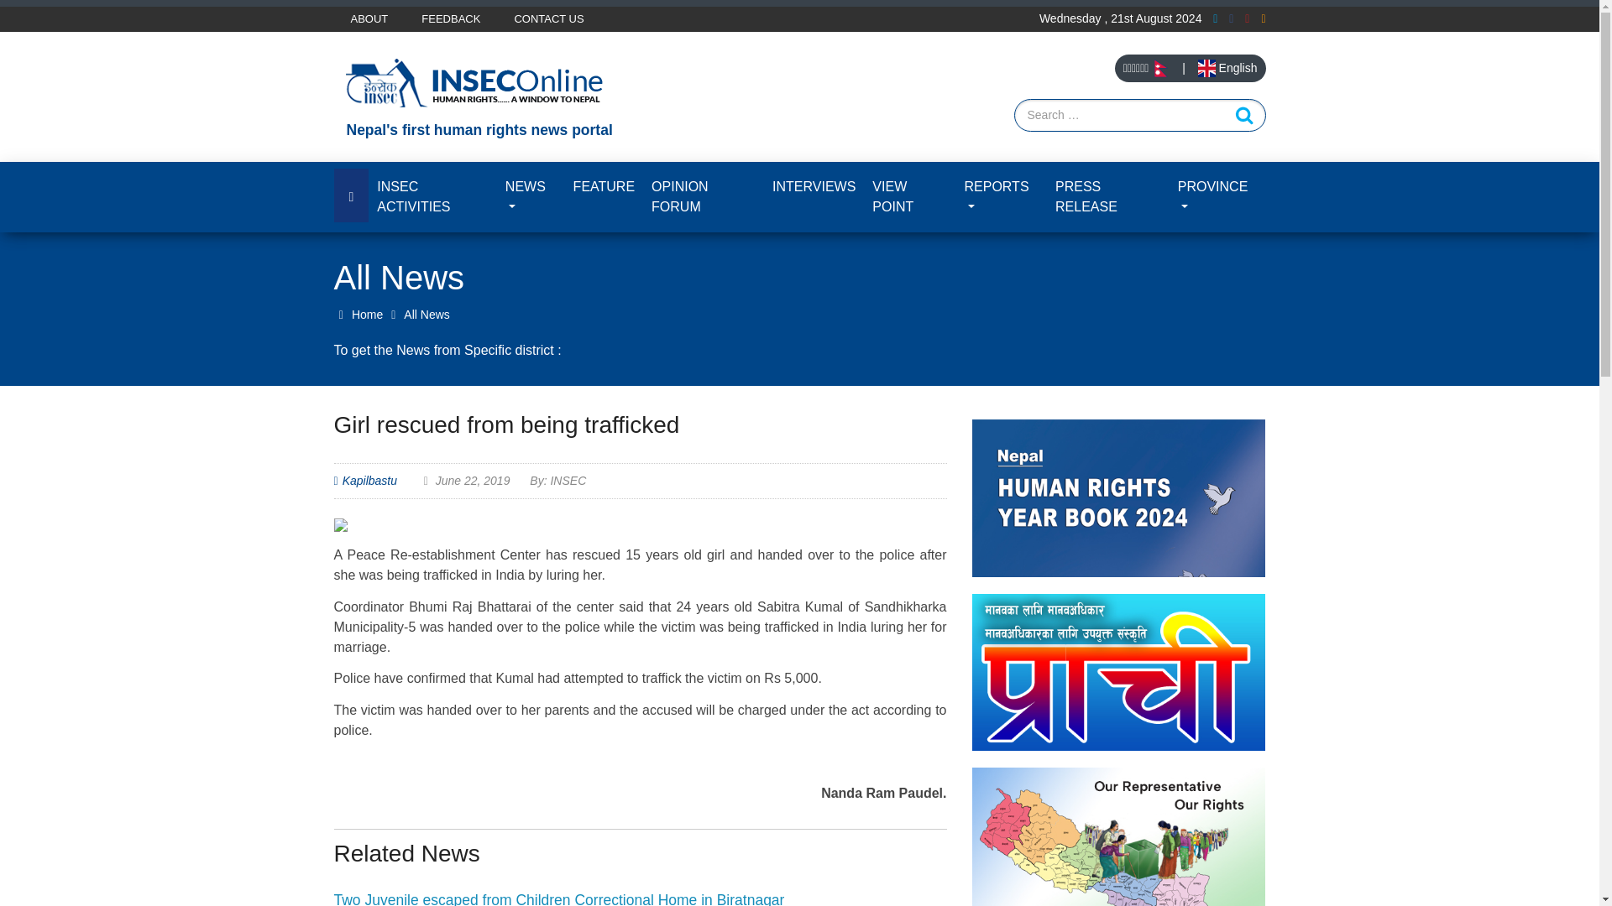 The width and height of the screenshot is (1612, 906). What do you see at coordinates (358, 315) in the screenshot?
I see `Home` at bounding box center [358, 315].